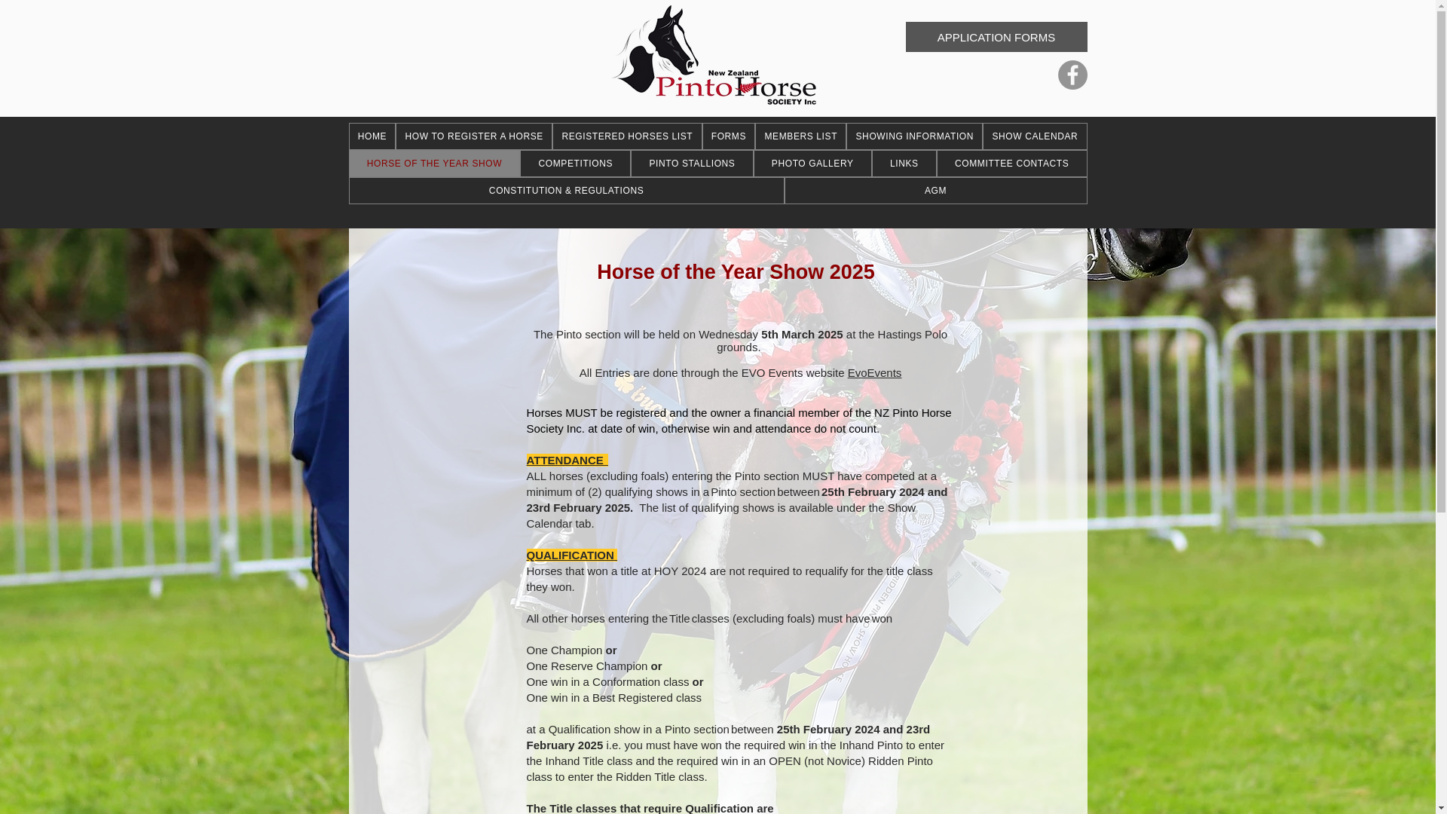 This screenshot has width=1447, height=814. What do you see at coordinates (812, 163) in the screenshot?
I see `PHOTO GALLERY` at bounding box center [812, 163].